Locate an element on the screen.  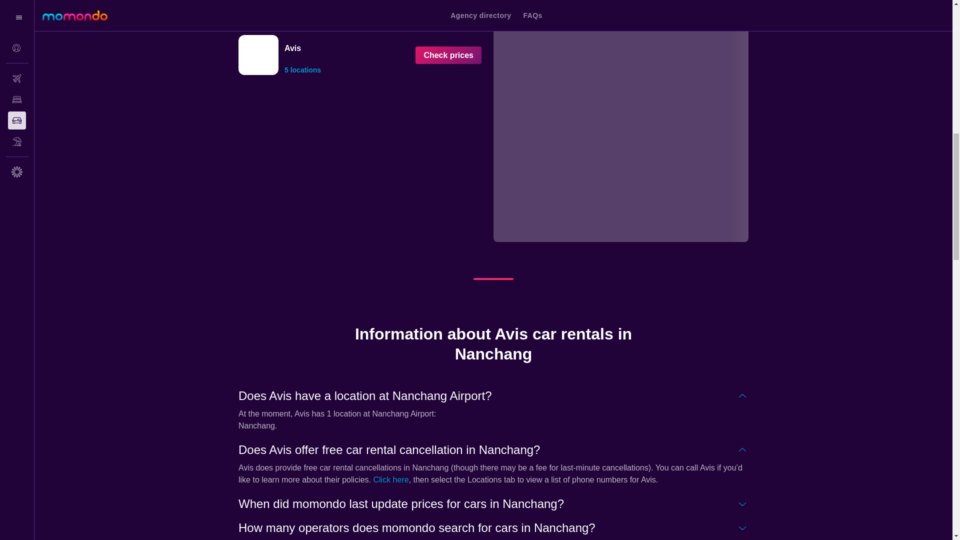
Overview is located at coordinates (261, 11).